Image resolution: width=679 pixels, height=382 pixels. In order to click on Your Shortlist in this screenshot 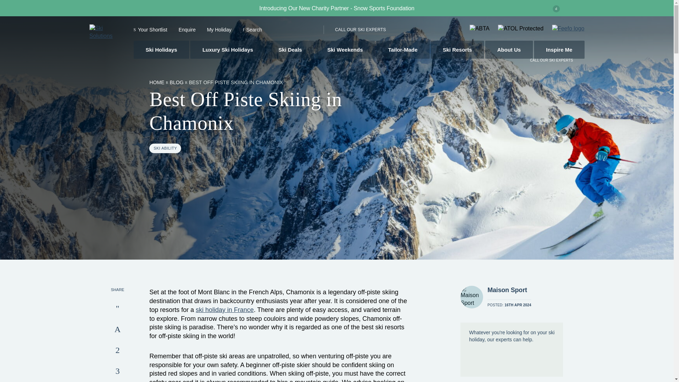, I will do `click(150, 29)`.